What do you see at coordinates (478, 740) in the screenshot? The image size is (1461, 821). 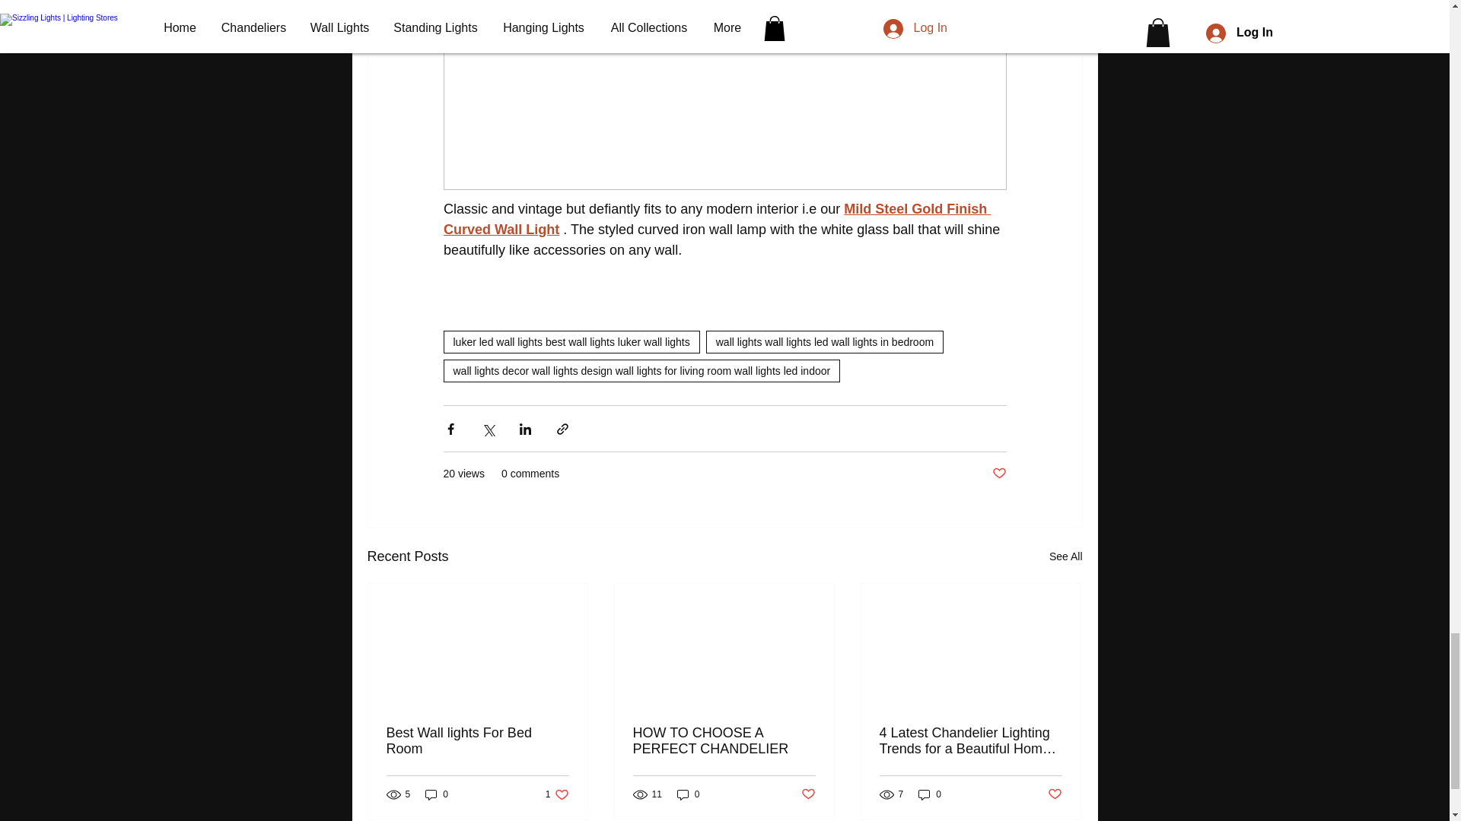 I see `Best Wall lights For Bed Room` at bounding box center [478, 740].